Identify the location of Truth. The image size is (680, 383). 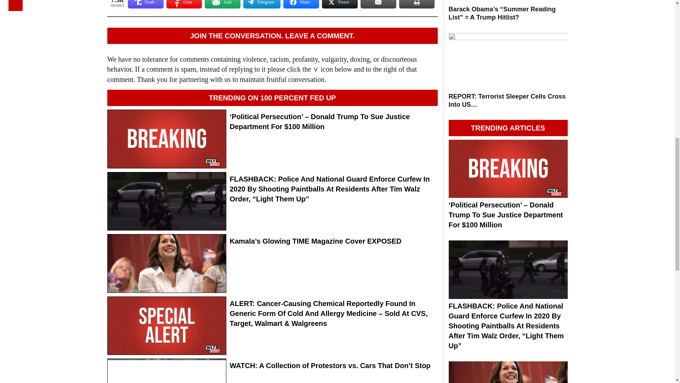
(146, 4).